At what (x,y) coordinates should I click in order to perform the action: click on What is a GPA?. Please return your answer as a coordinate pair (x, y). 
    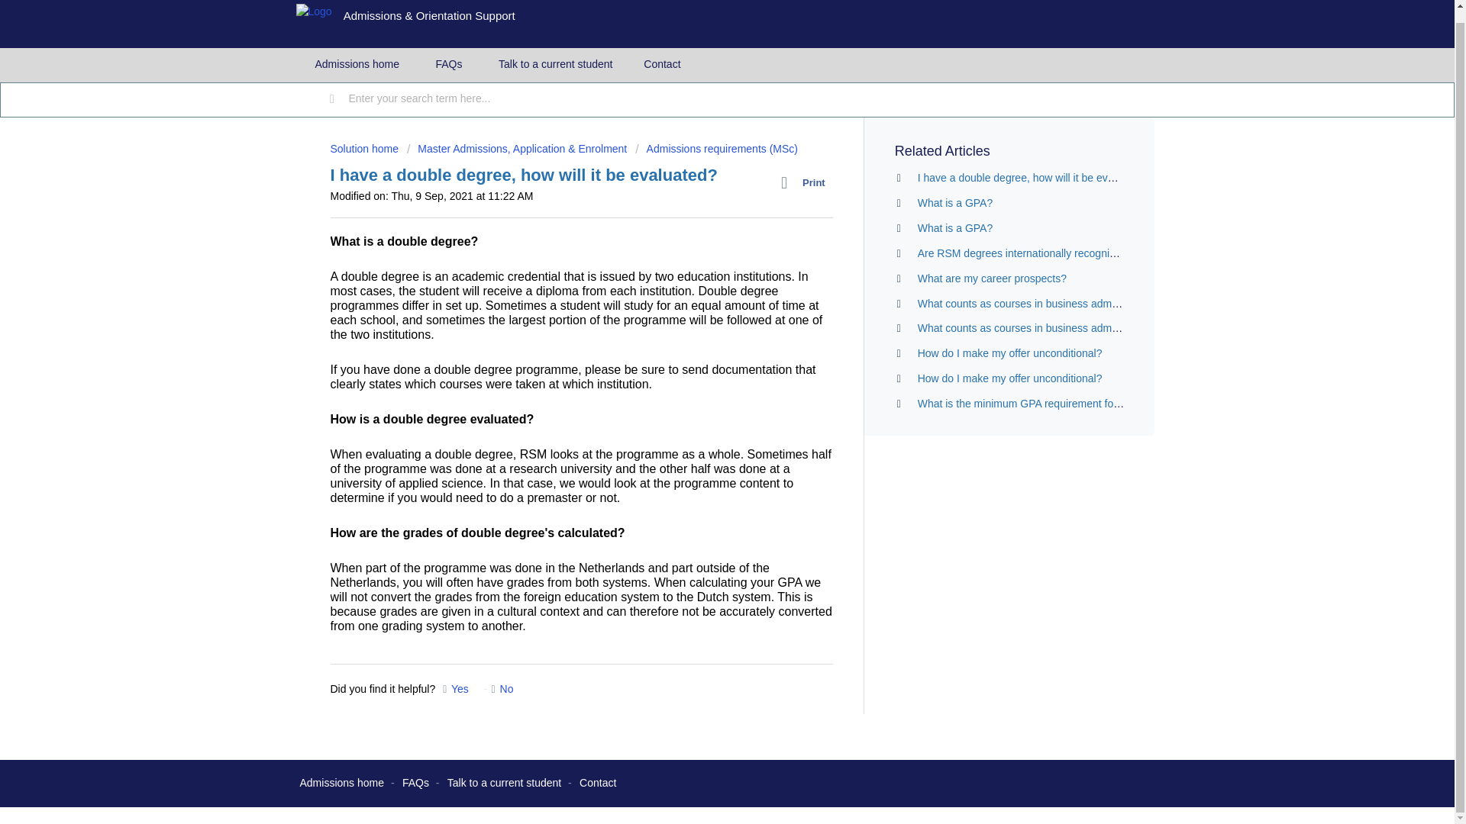
    Looking at the image, I should click on (955, 227).